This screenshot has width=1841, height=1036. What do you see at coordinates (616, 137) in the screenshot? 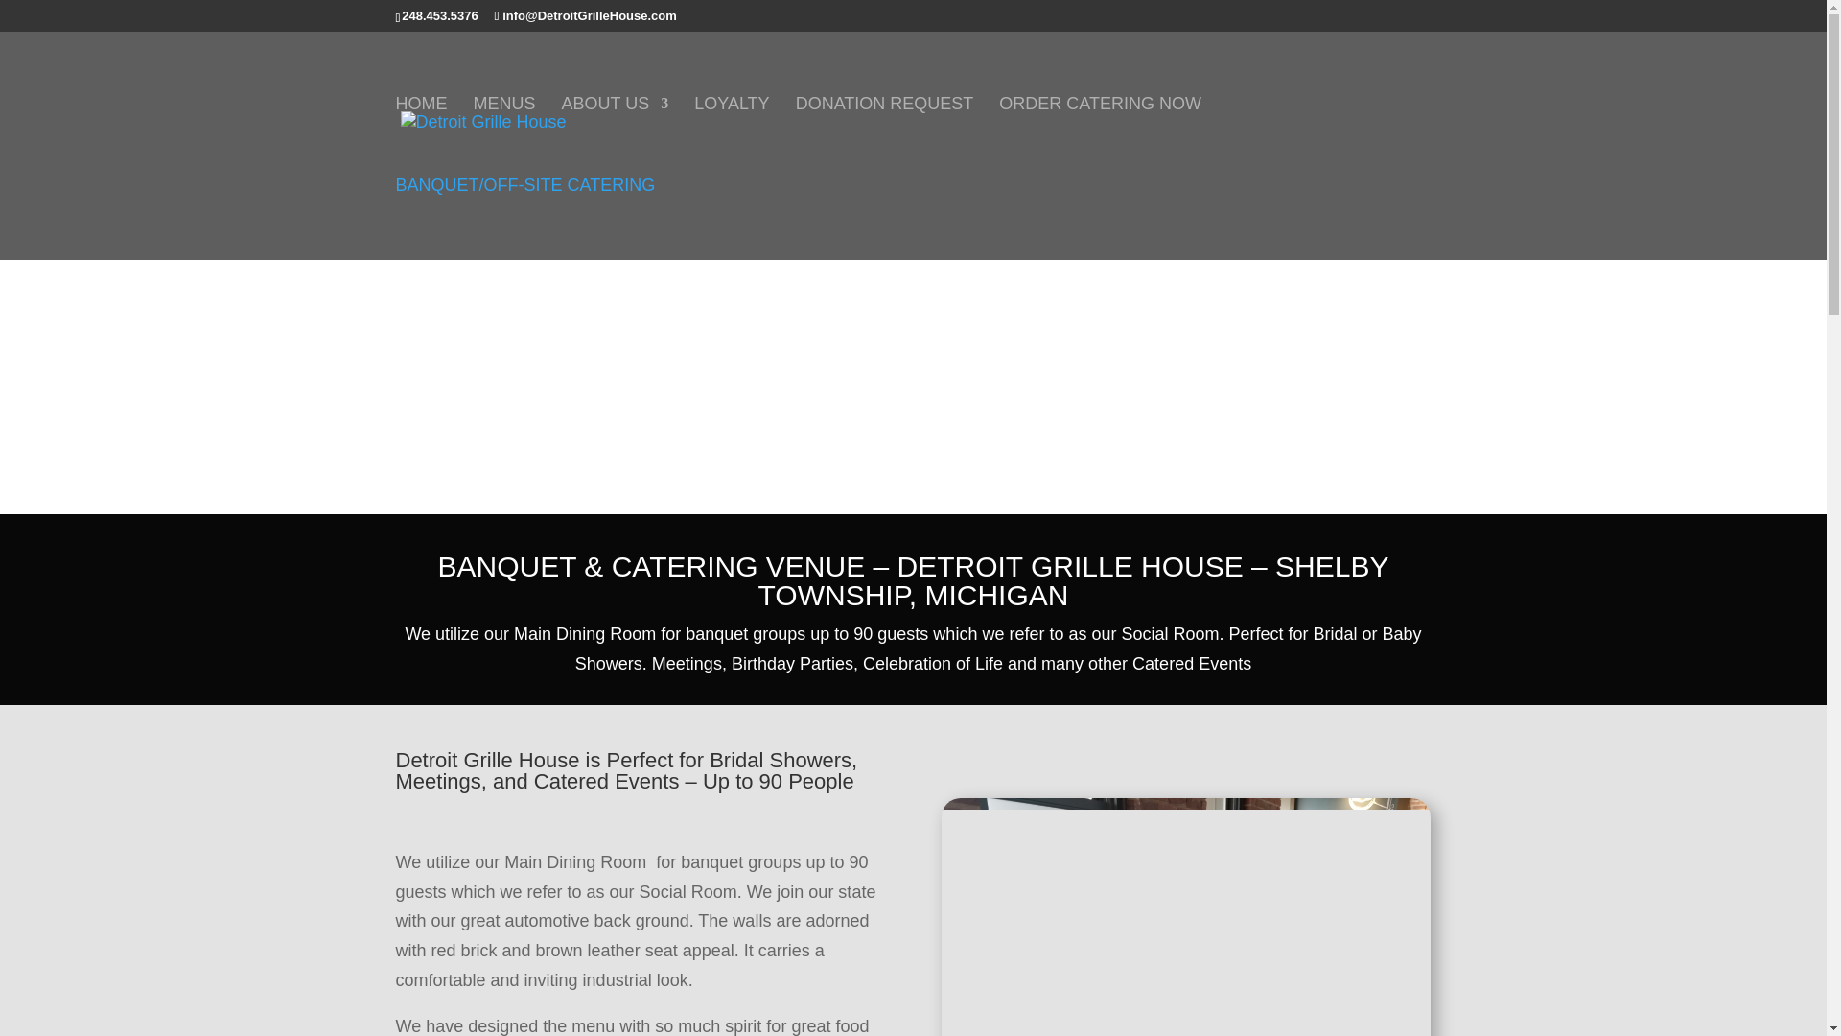
I see `ABOUT US` at bounding box center [616, 137].